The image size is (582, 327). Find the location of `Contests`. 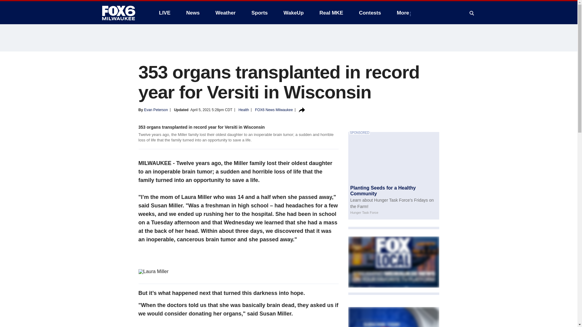

Contests is located at coordinates (370, 13).